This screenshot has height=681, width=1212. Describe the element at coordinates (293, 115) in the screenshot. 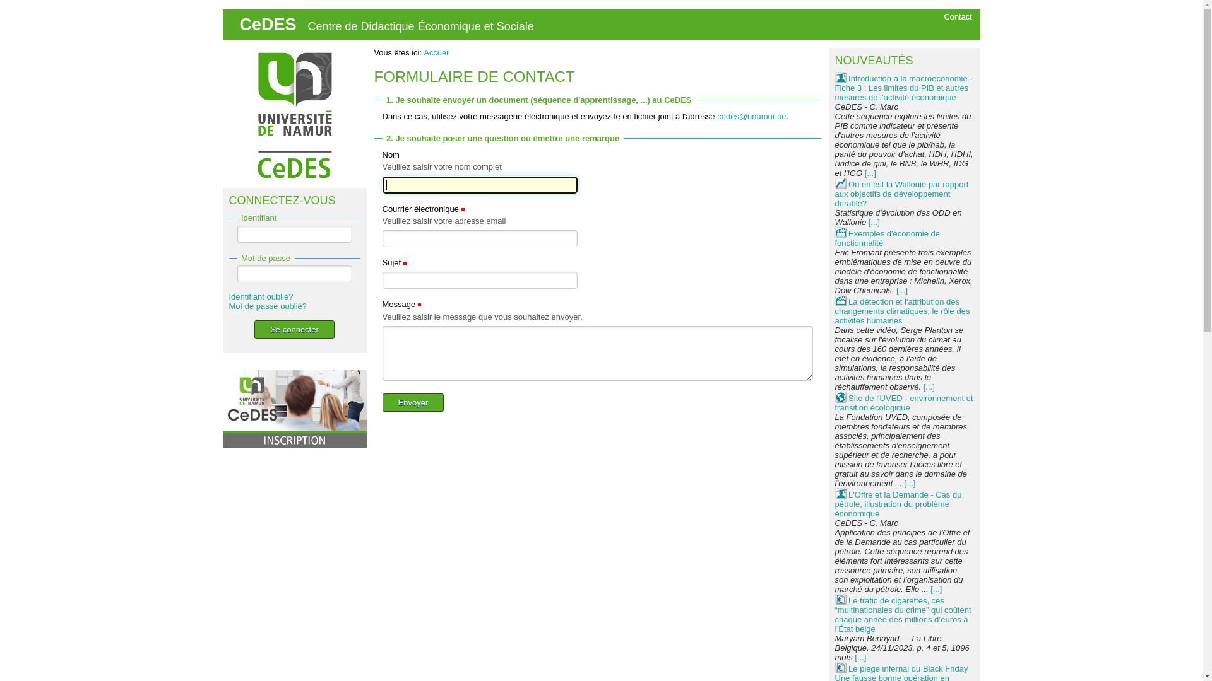

I see `Site du CeDES` at that location.